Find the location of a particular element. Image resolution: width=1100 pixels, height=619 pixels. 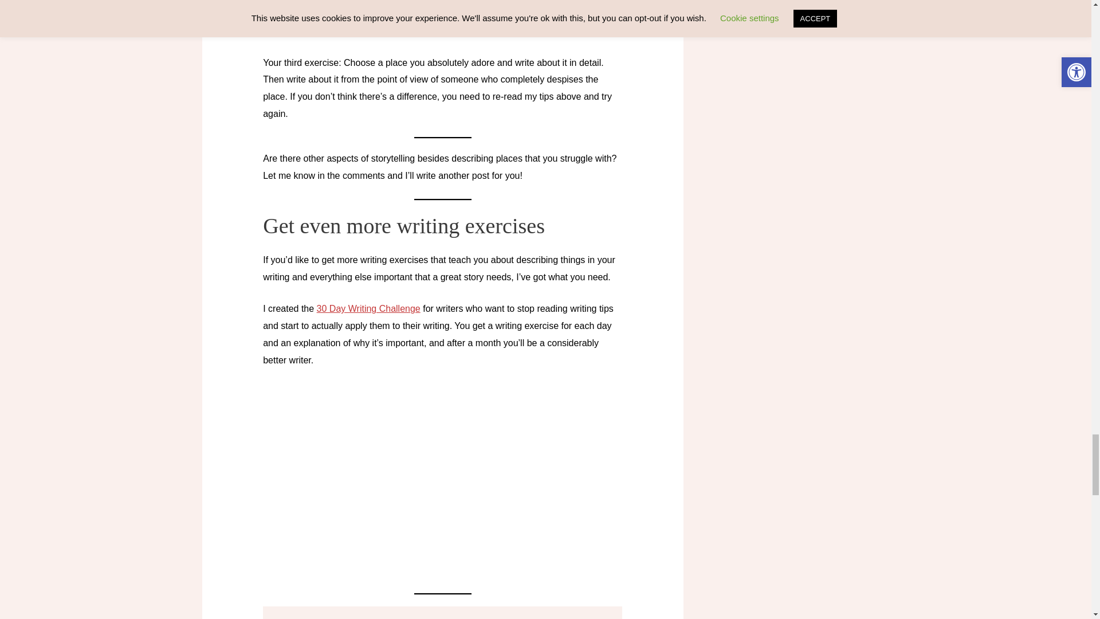

30 Day Writing Challenge is located at coordinates (368, 308).